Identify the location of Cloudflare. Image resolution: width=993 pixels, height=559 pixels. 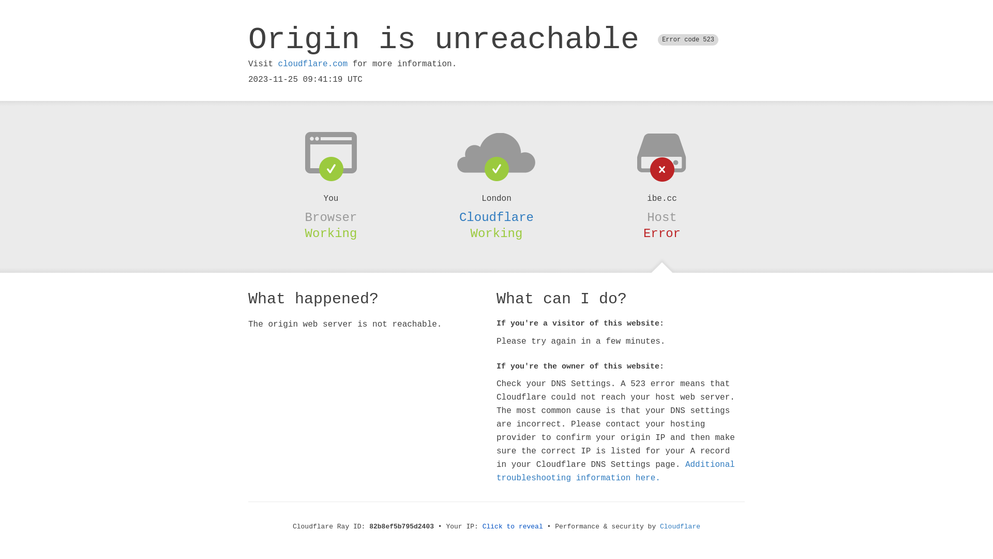
(680, 527).